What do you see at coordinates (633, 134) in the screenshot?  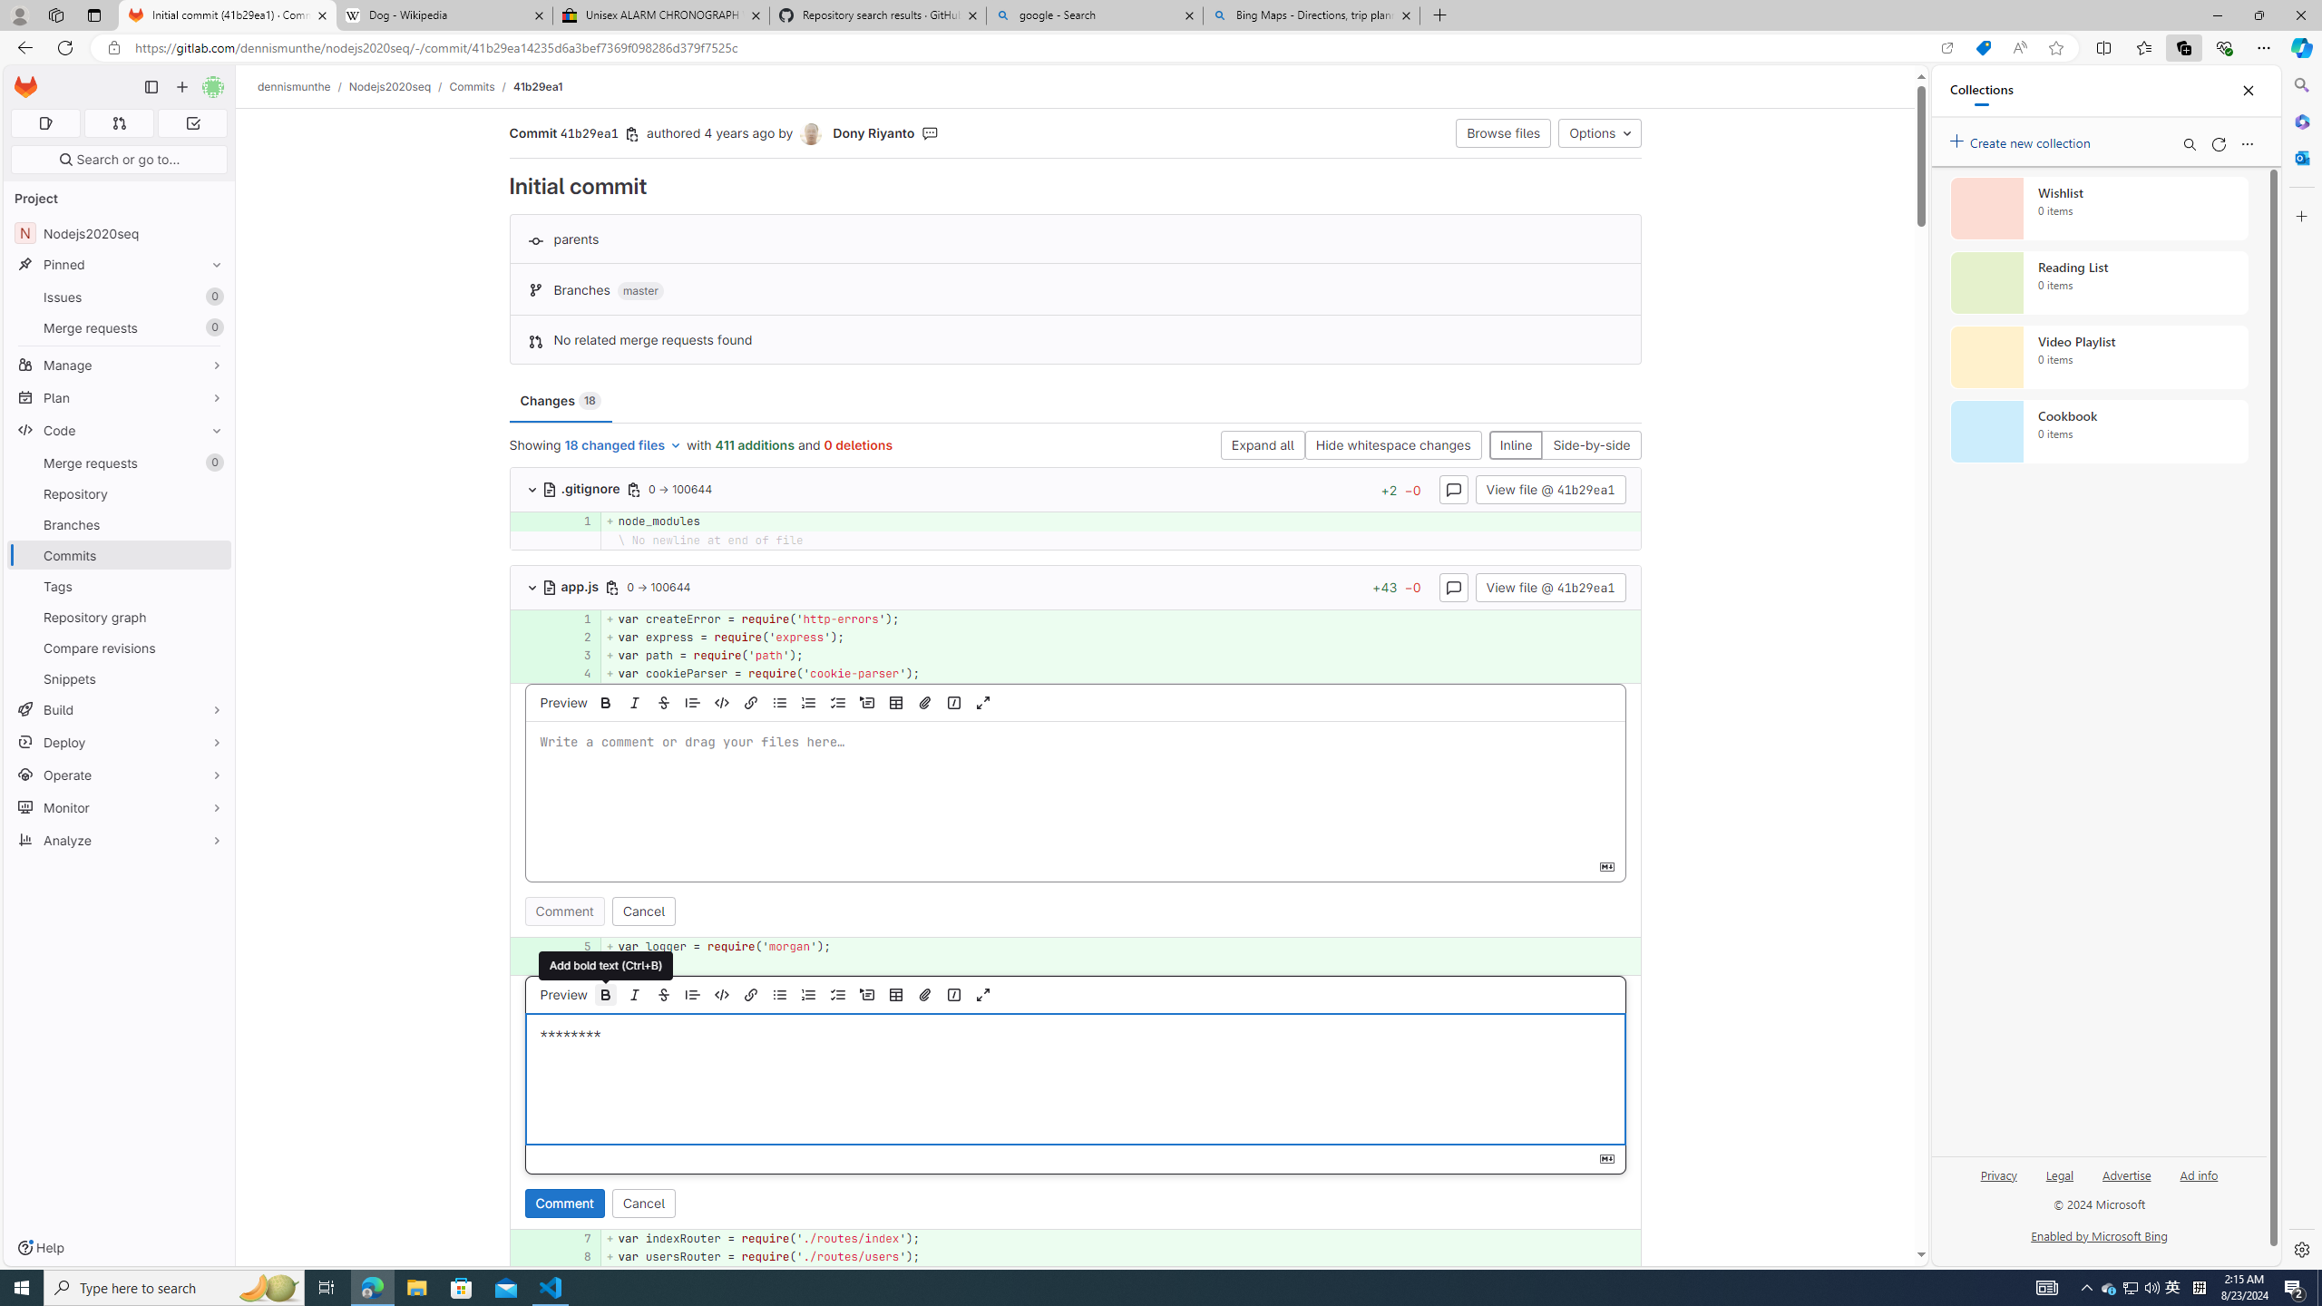 I see `Copy commit SHA` at bounding box center [633, 134].